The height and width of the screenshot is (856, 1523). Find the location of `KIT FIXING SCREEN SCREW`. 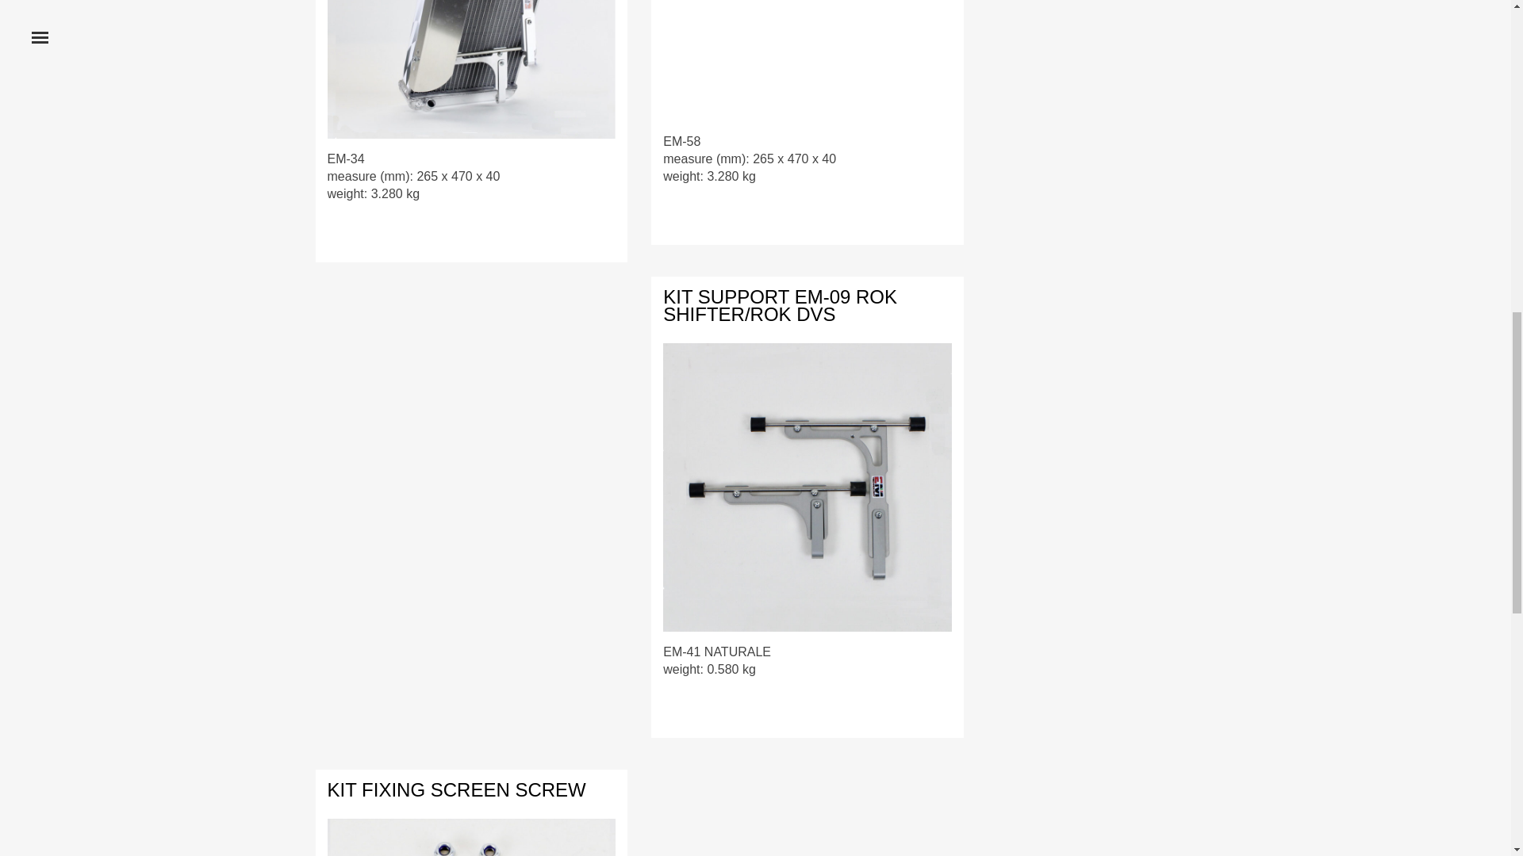

KIT FIXING SCREEN SCREW is located at coordinates (455, 788).